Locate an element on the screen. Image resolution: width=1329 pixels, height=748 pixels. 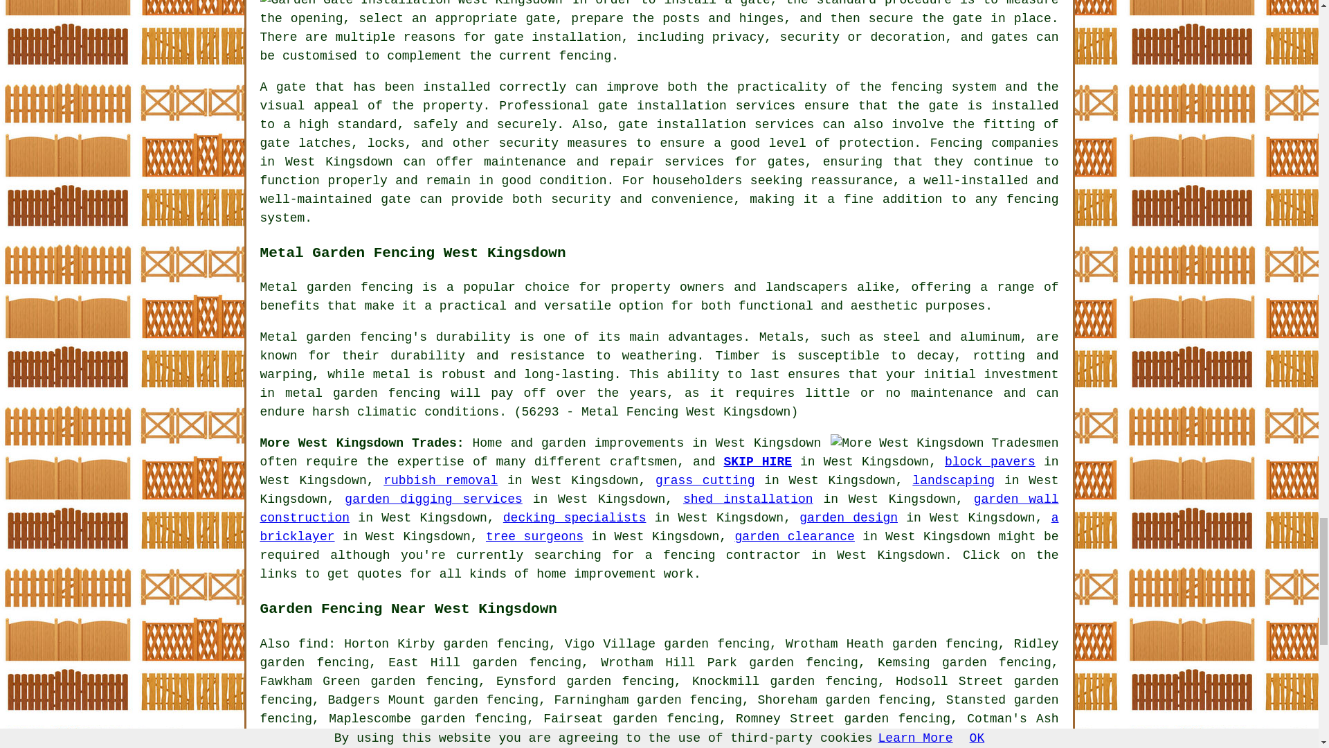
More West Kingsdown Tradesmen is located at coordinates (944, 443).